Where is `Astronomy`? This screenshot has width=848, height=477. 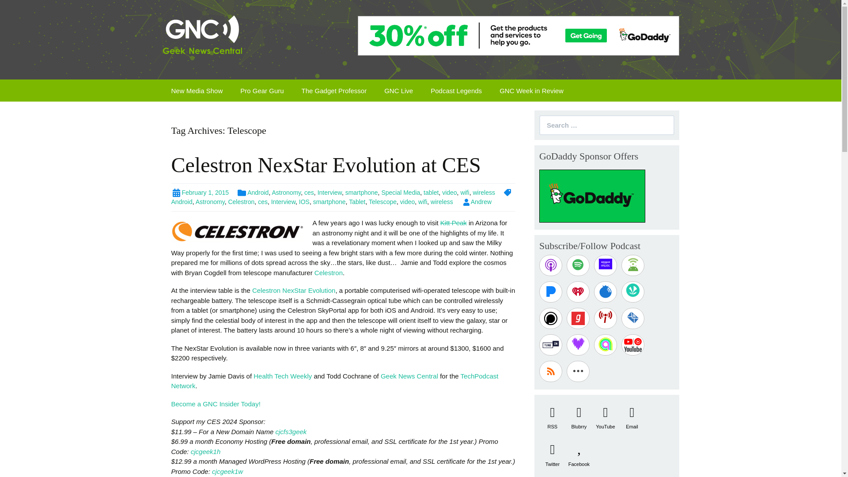 Astronomy is located at coordinates (286, 192).